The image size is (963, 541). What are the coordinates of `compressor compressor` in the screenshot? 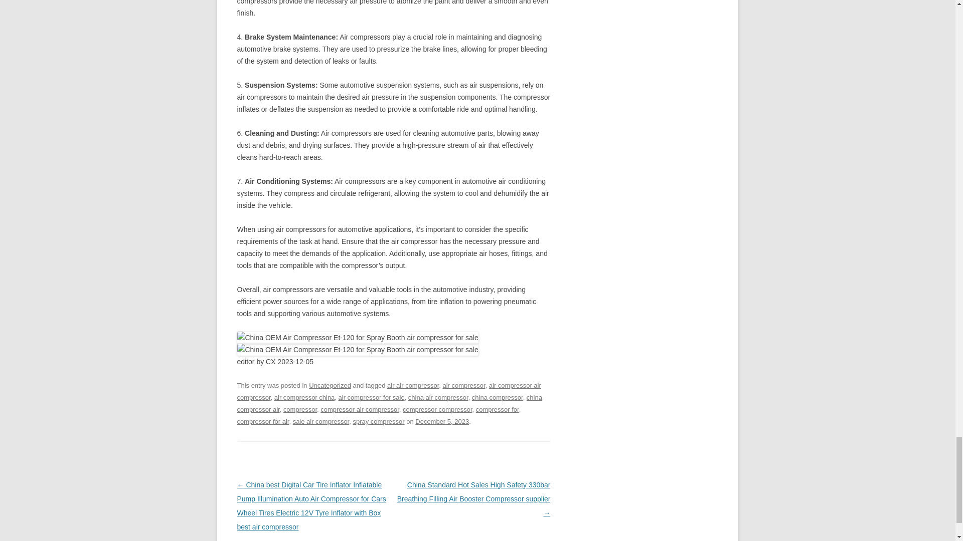 It's located at (437, 410).